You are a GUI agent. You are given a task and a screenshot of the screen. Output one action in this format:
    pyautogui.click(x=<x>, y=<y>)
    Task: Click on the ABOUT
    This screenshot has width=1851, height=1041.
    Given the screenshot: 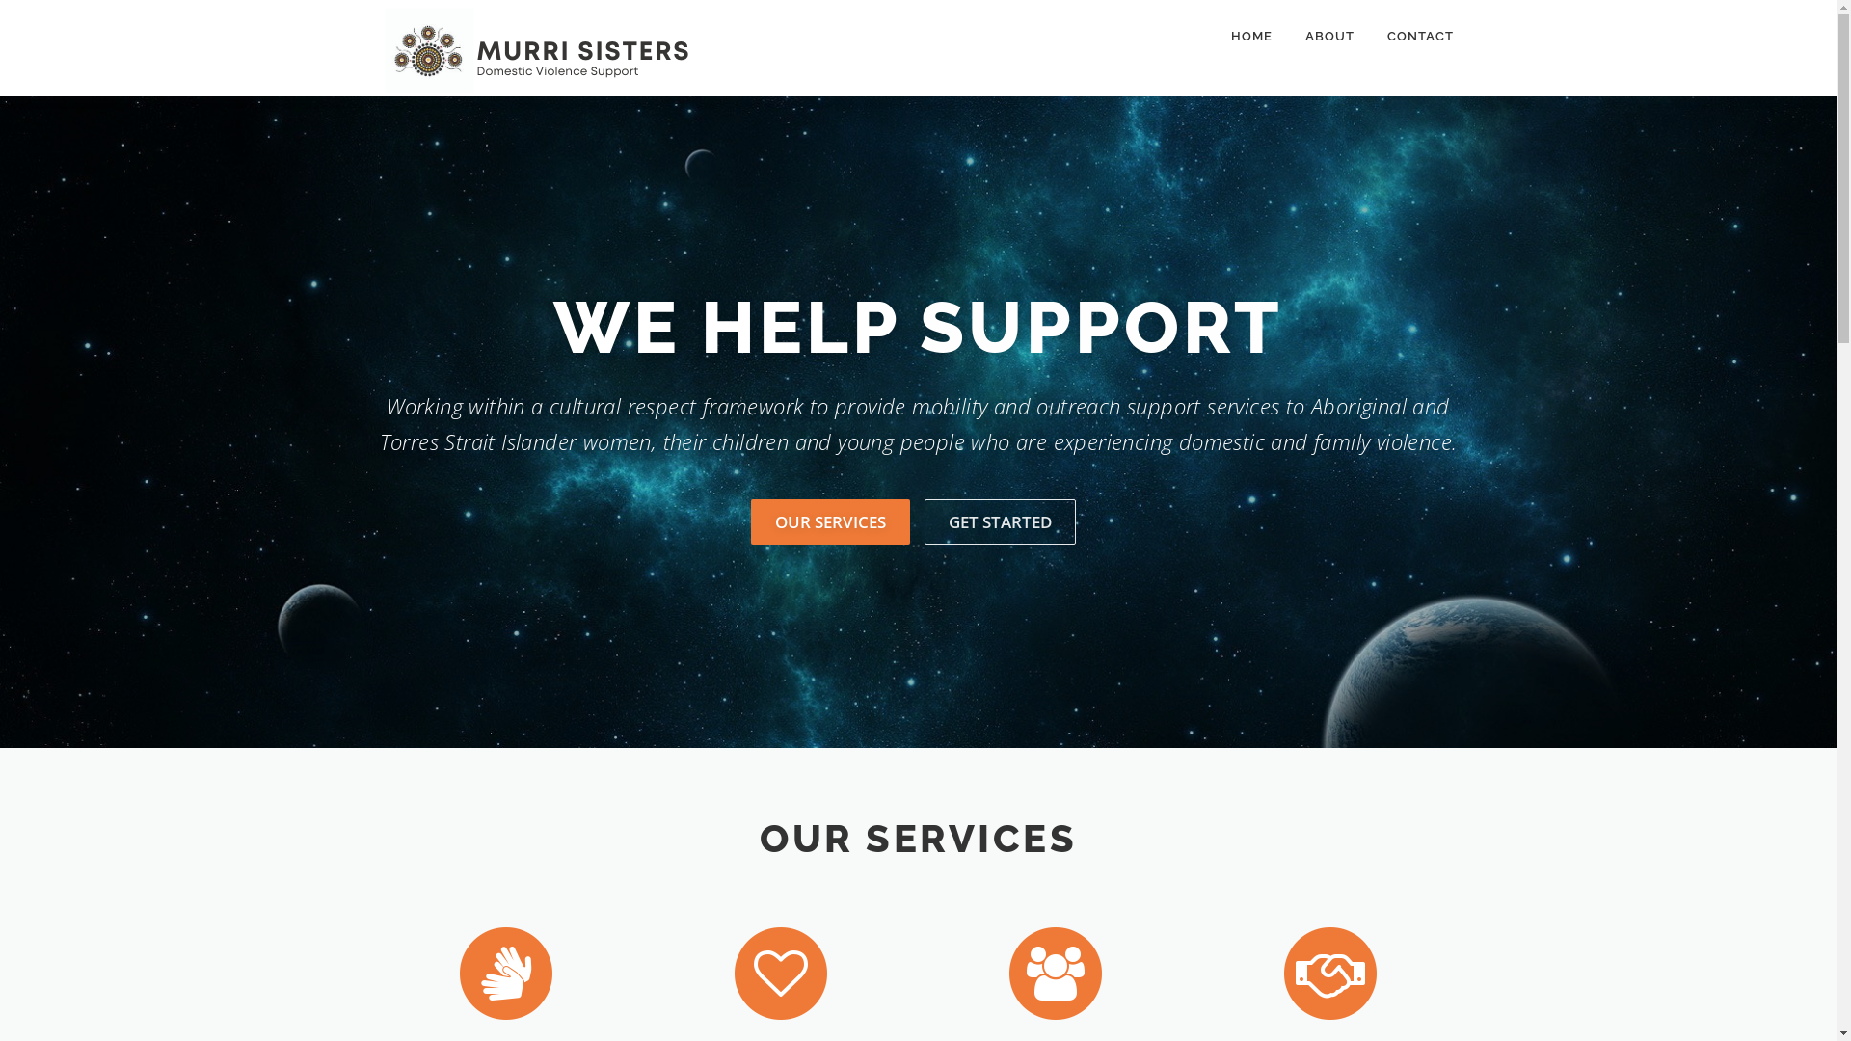 What is the action you would take?
    pyautogui.click(x=1328, y=37)
    